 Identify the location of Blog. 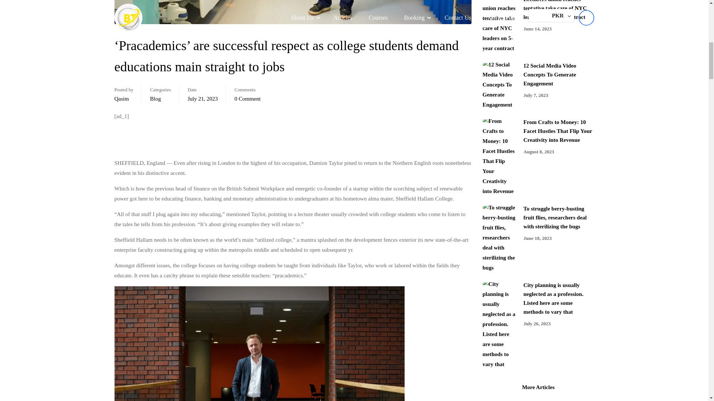
(155, 99).